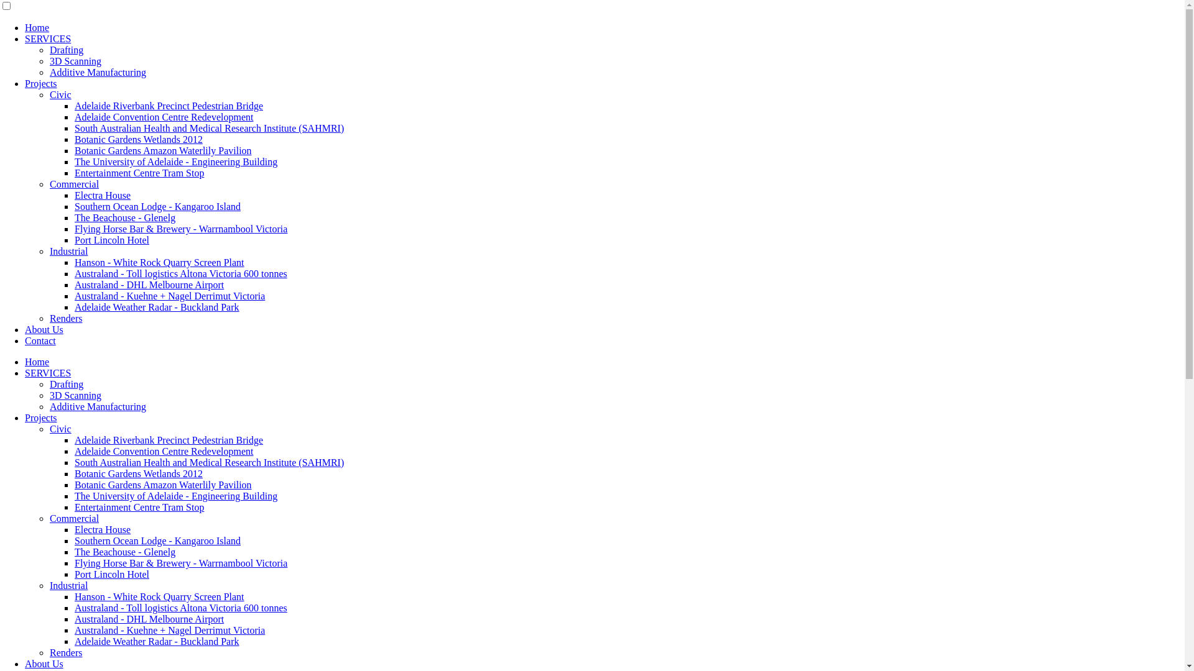 This screenshot has width=1194, height=671. What do you see at coordinates (139, 139) in the screenshot?
I see `Botanic Gardens Wetlands 2012` at bounding box center [139, 139].